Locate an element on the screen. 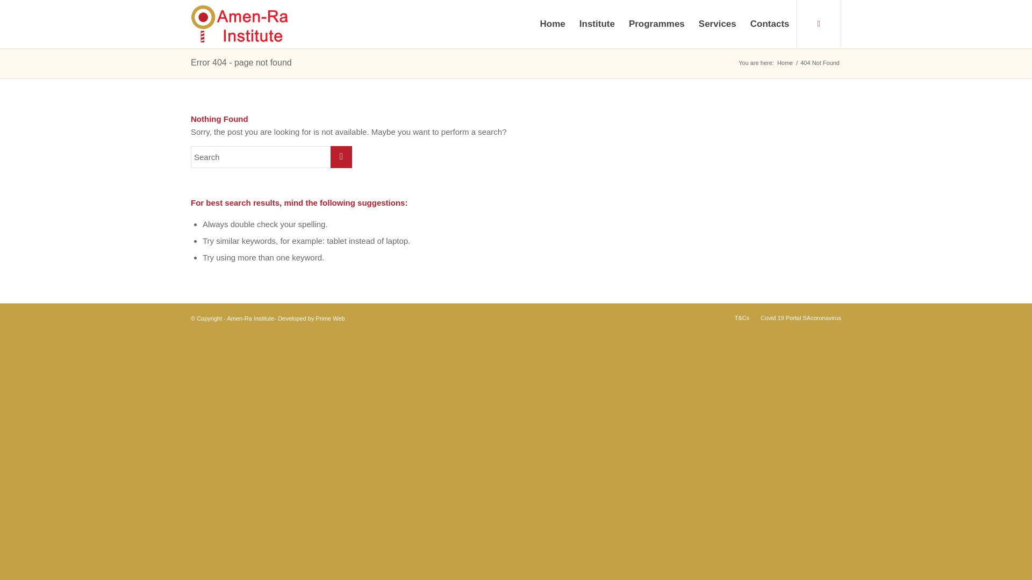 The height and width of the screenshot is (580, 1032). Amen-Ra is located at coordinates (785, 63).